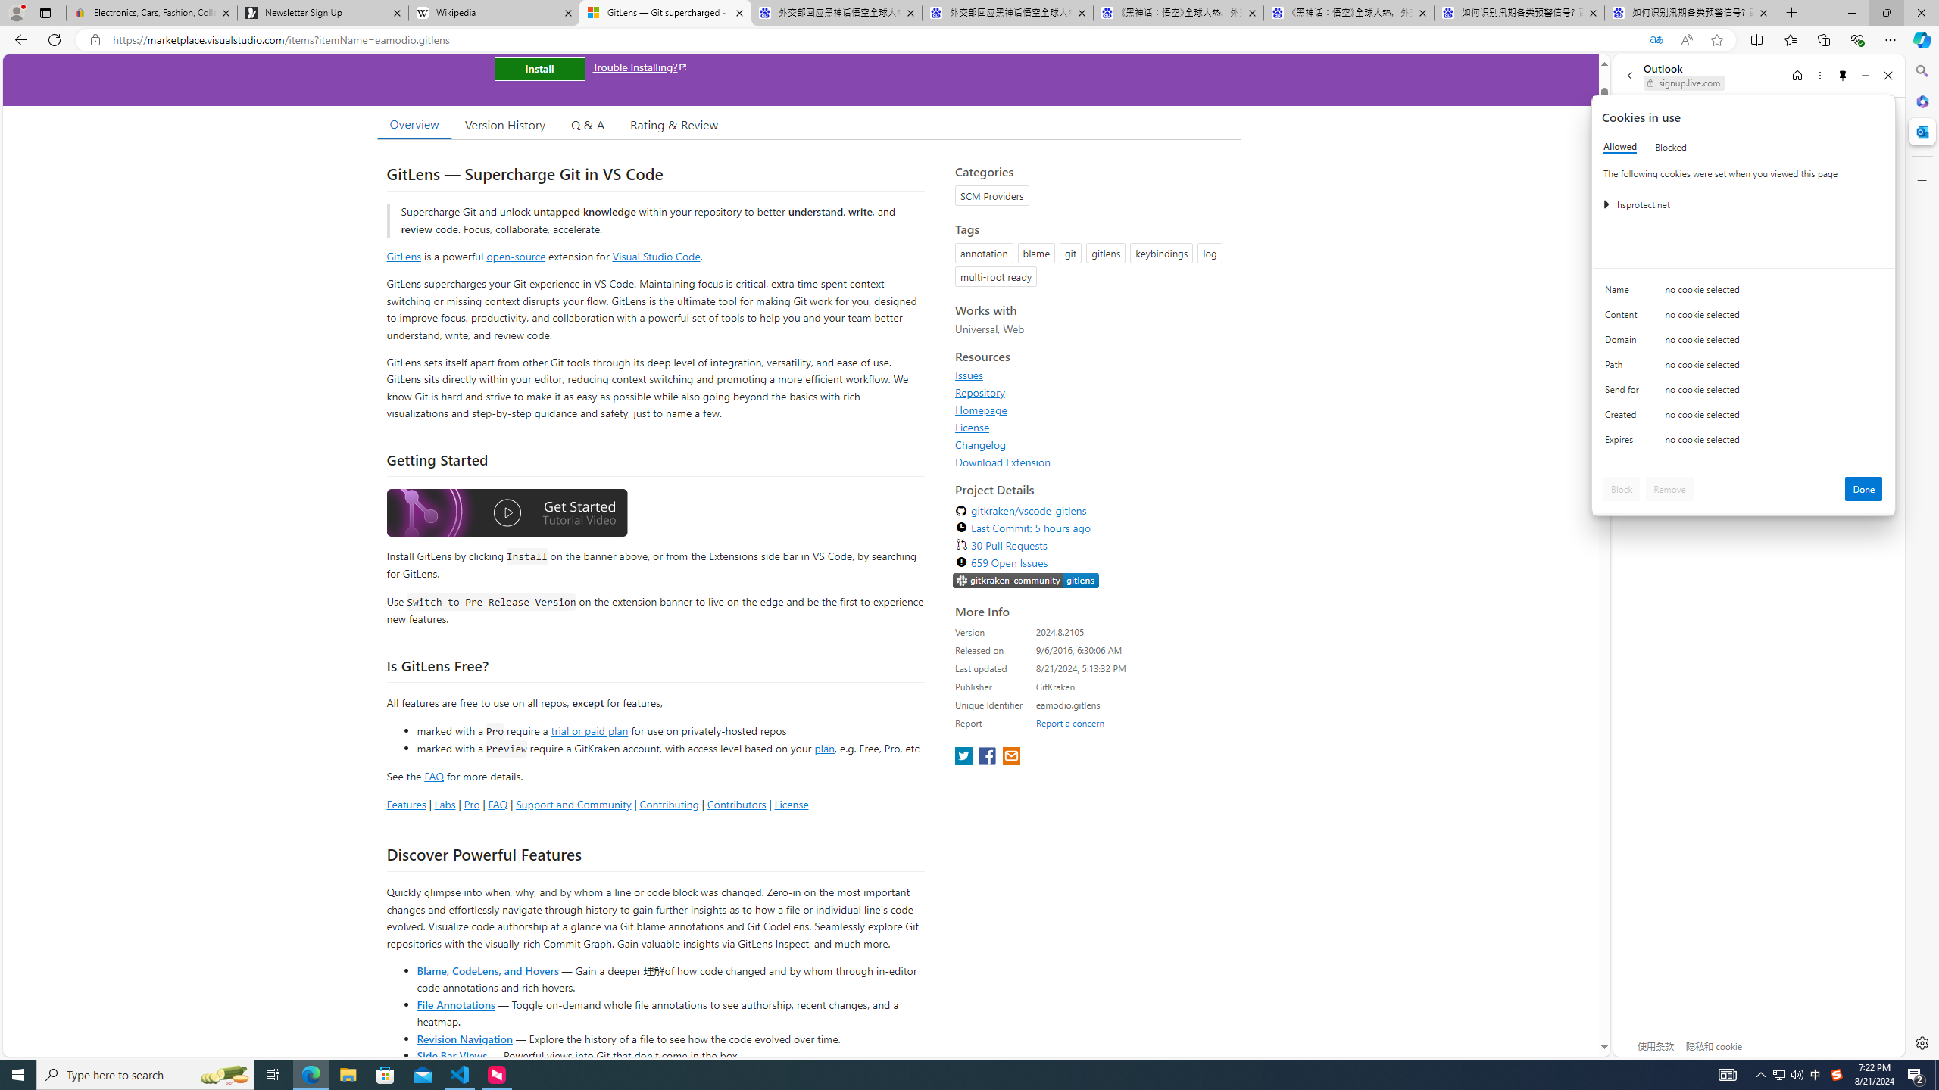  I want to click on Path, so click(1625, 368).